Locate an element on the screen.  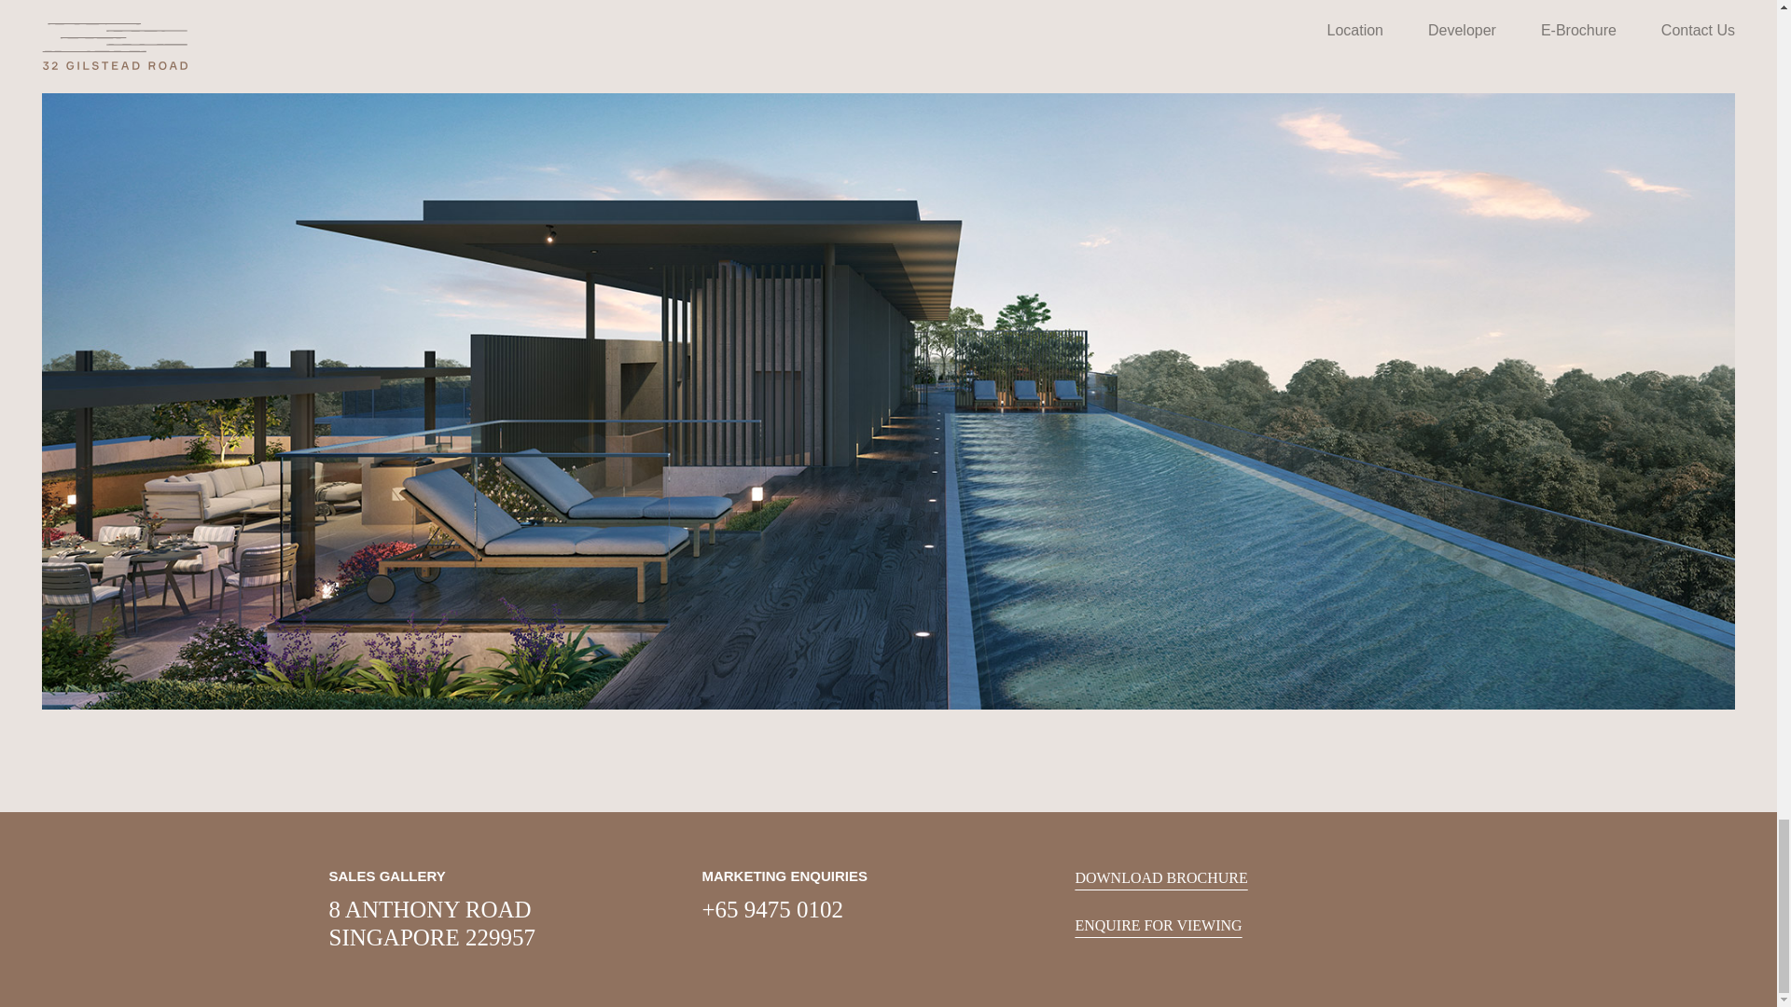
DOWNLOAD BROCHURE is located at coordinates (1160, 878).